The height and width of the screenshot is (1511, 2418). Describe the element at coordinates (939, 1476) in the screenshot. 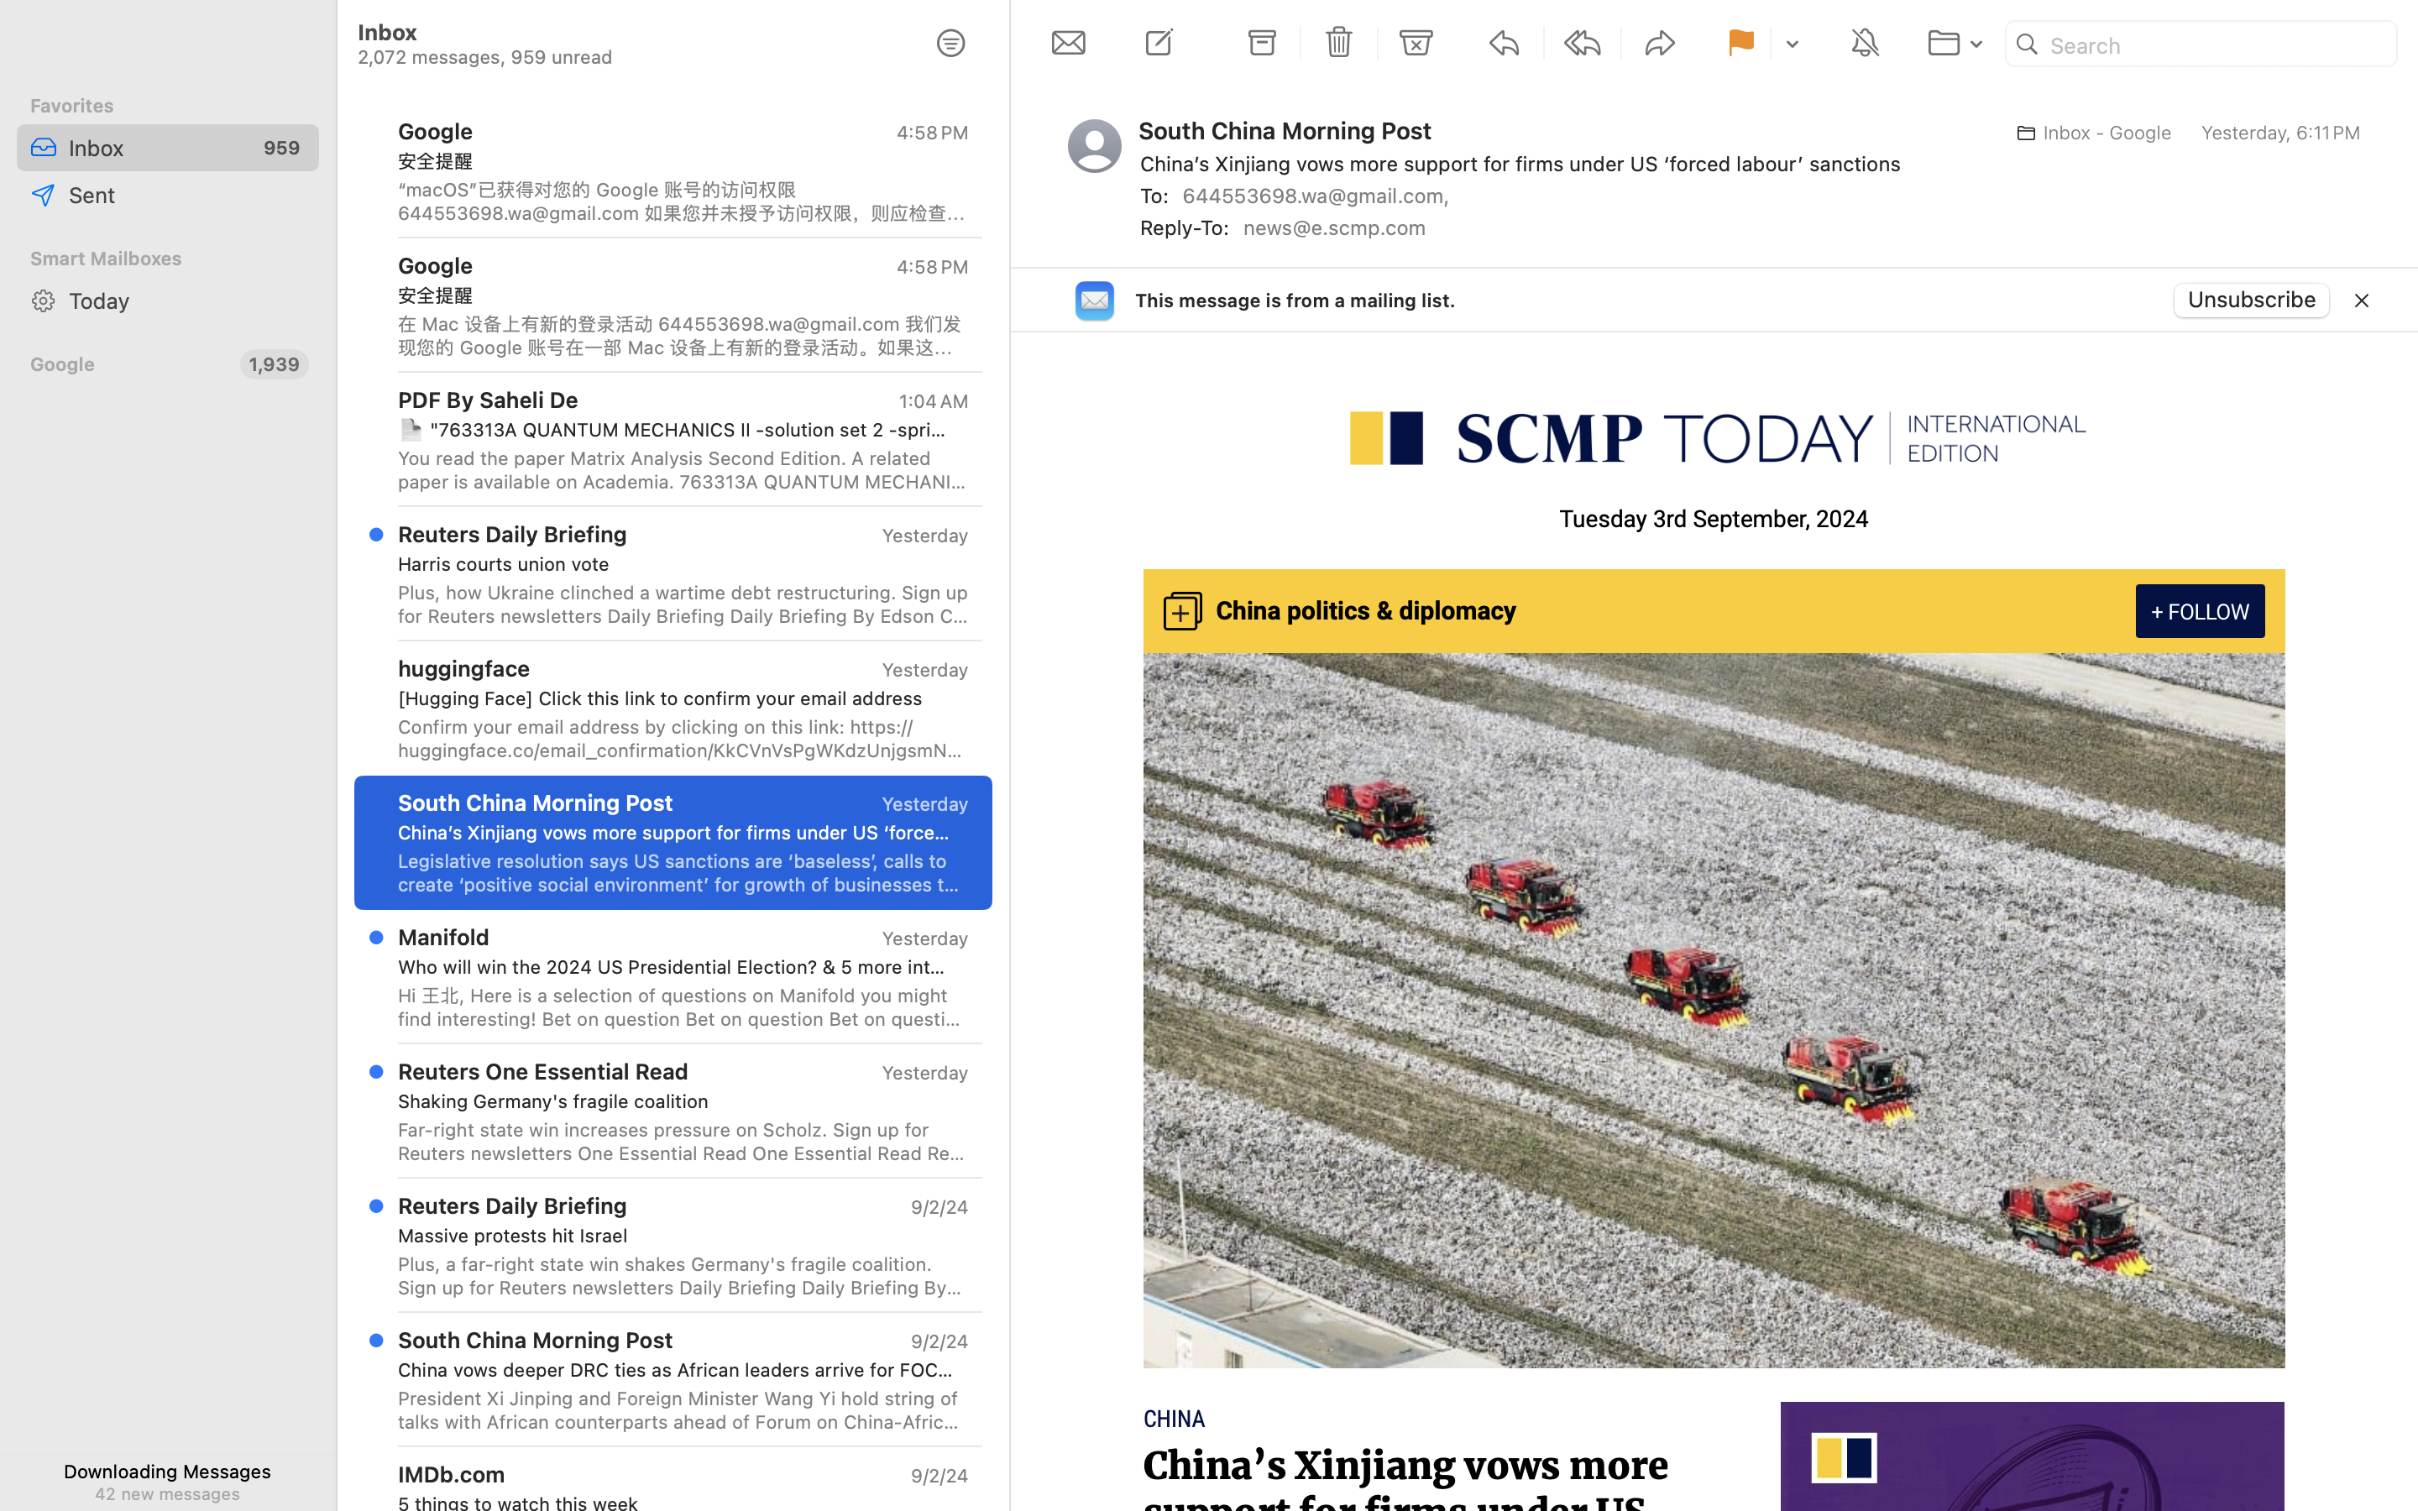

I see `9/2/24` at that location.